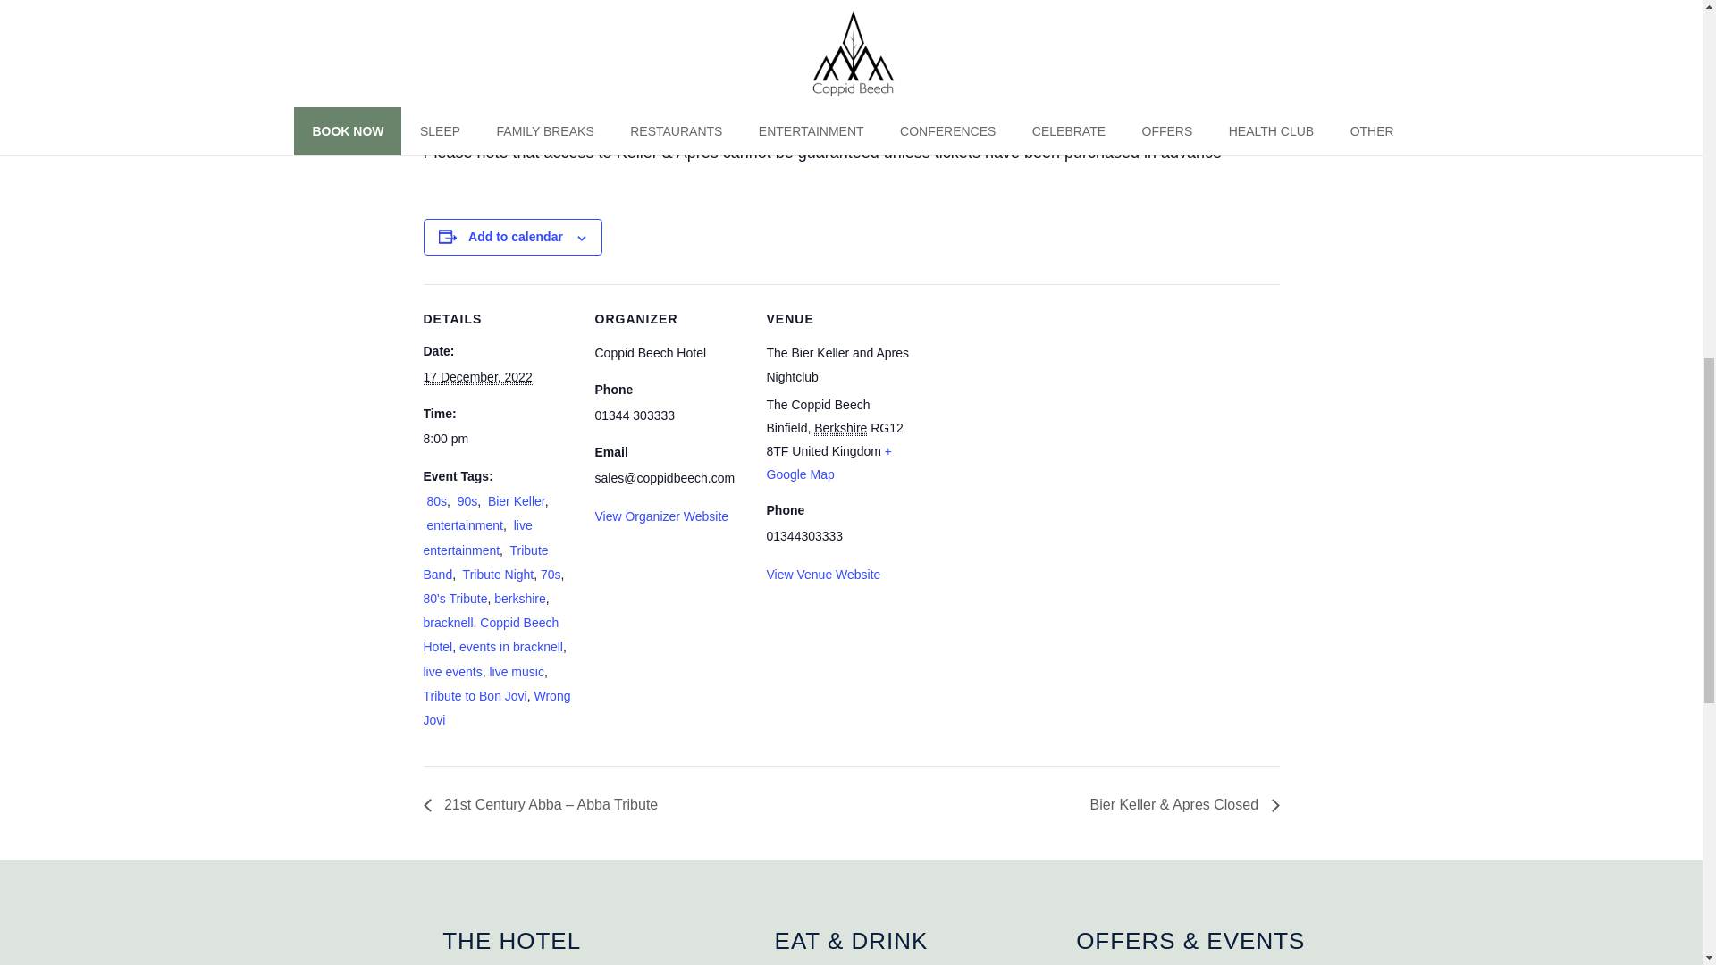  I want to click on 2022-12-17, so click(499, 440).